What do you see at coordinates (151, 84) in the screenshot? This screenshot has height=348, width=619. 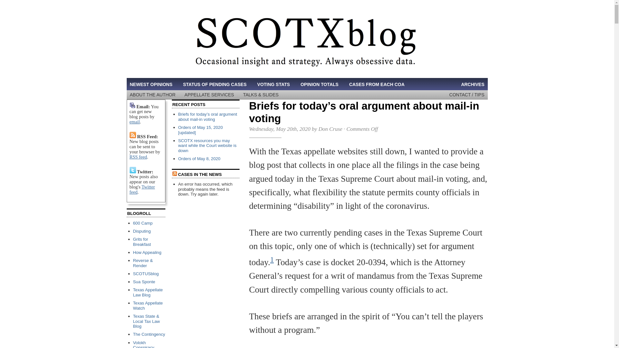 I see `NEWEST OPINIONS` at bounding box center [151, 84].